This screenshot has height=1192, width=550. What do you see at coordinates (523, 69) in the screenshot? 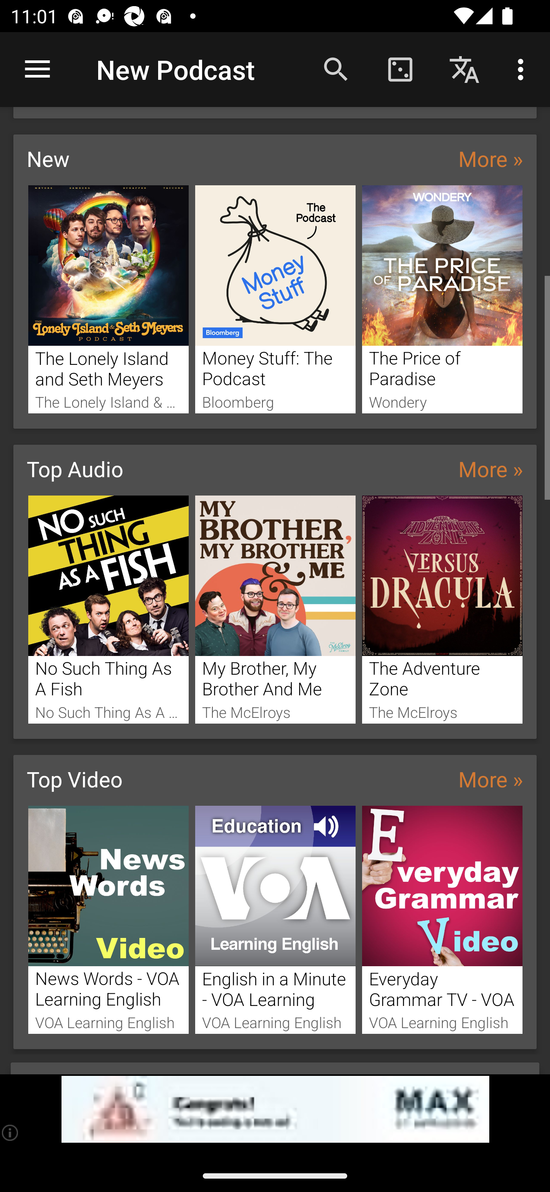
I see `More options` at bounding box center [523, 69].